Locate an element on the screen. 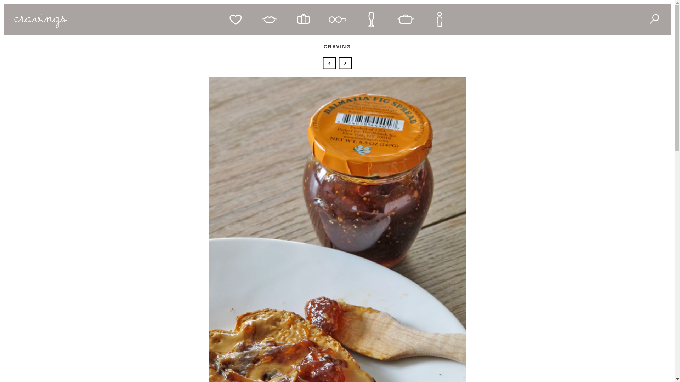 The height and width of the screenshot is (382, 680). Previous: Finnish Ruis Bread Mini Cranberry Loaf  is located at coordinates (330, 62).